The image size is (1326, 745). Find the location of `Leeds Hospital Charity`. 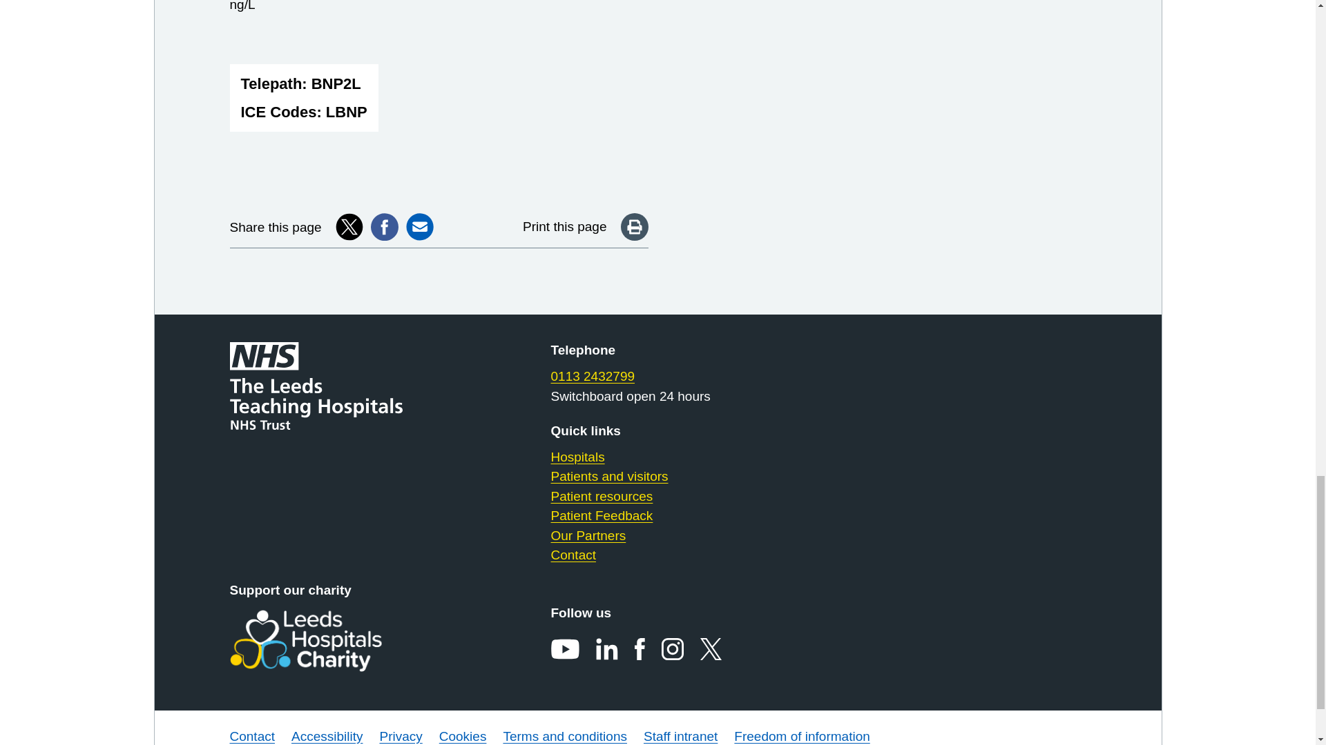

Leeds Hospital Charity is located at coordinates (327, 641).